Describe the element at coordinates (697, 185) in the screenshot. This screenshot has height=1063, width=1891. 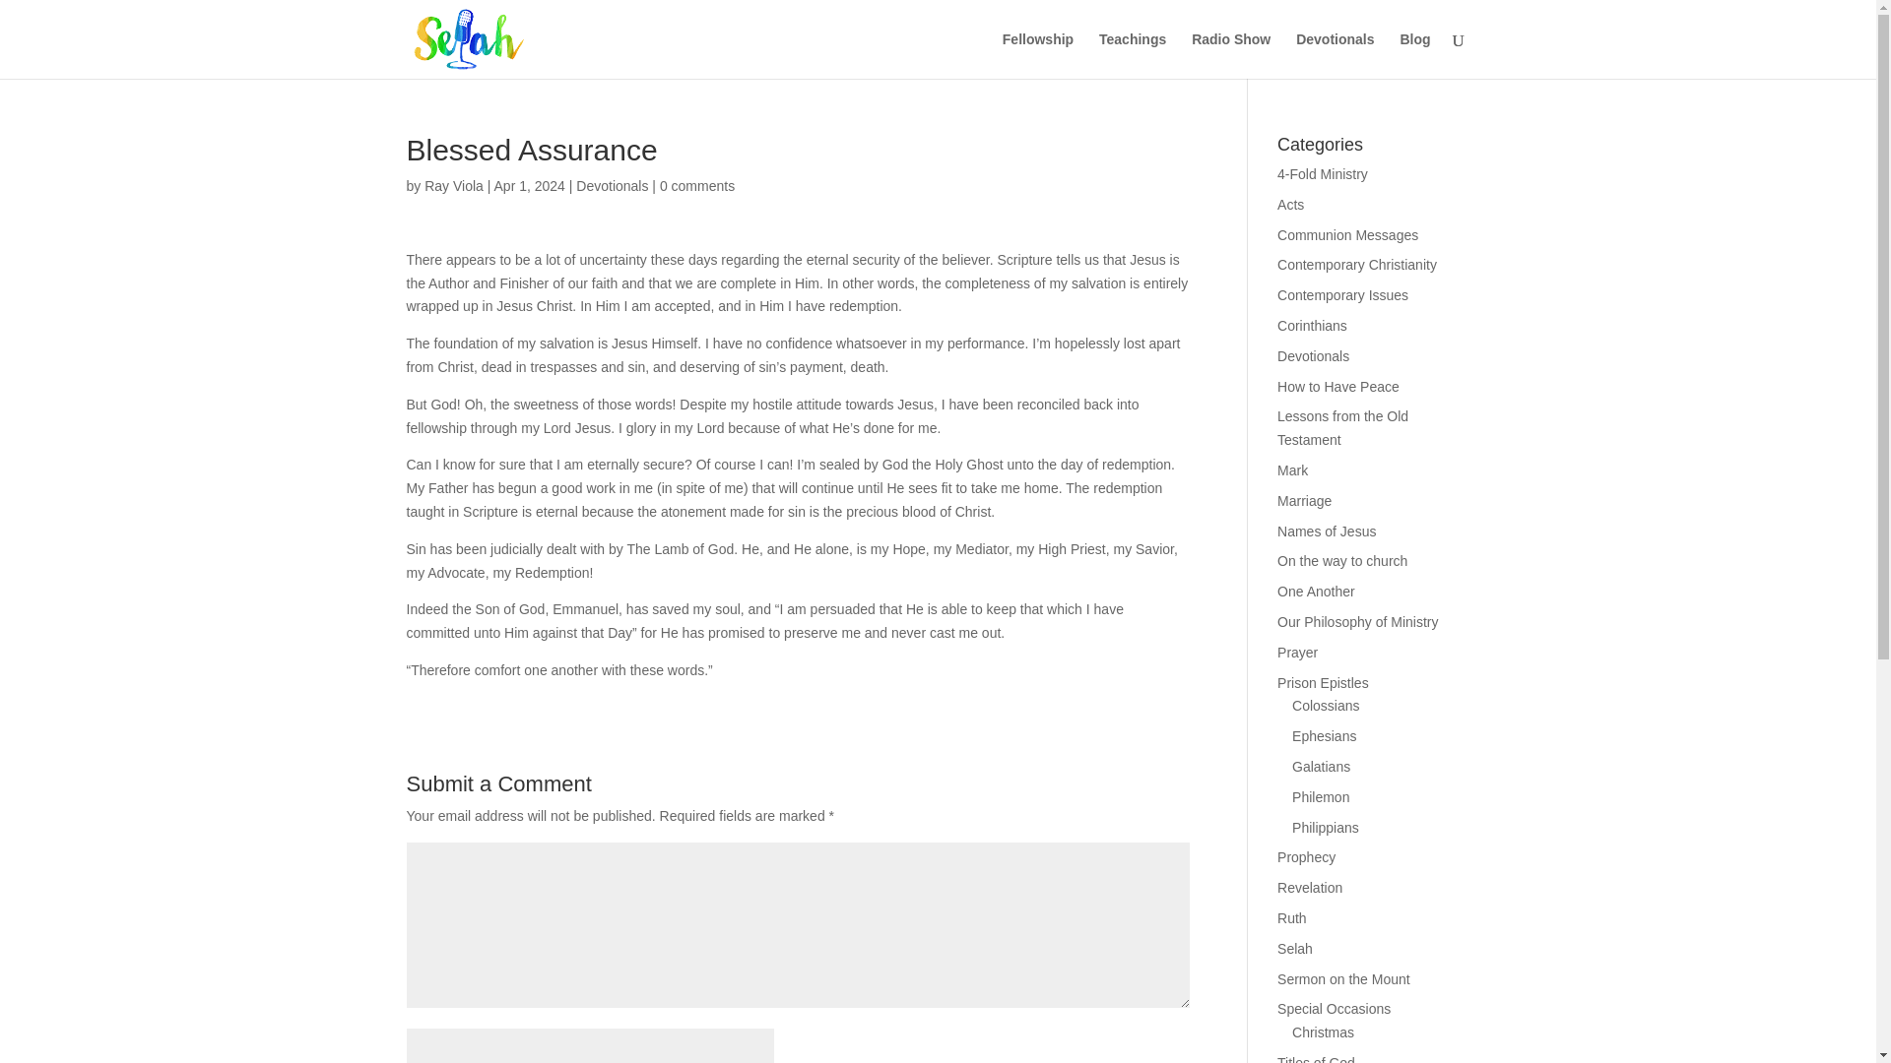
I see `0 comments` at that location.